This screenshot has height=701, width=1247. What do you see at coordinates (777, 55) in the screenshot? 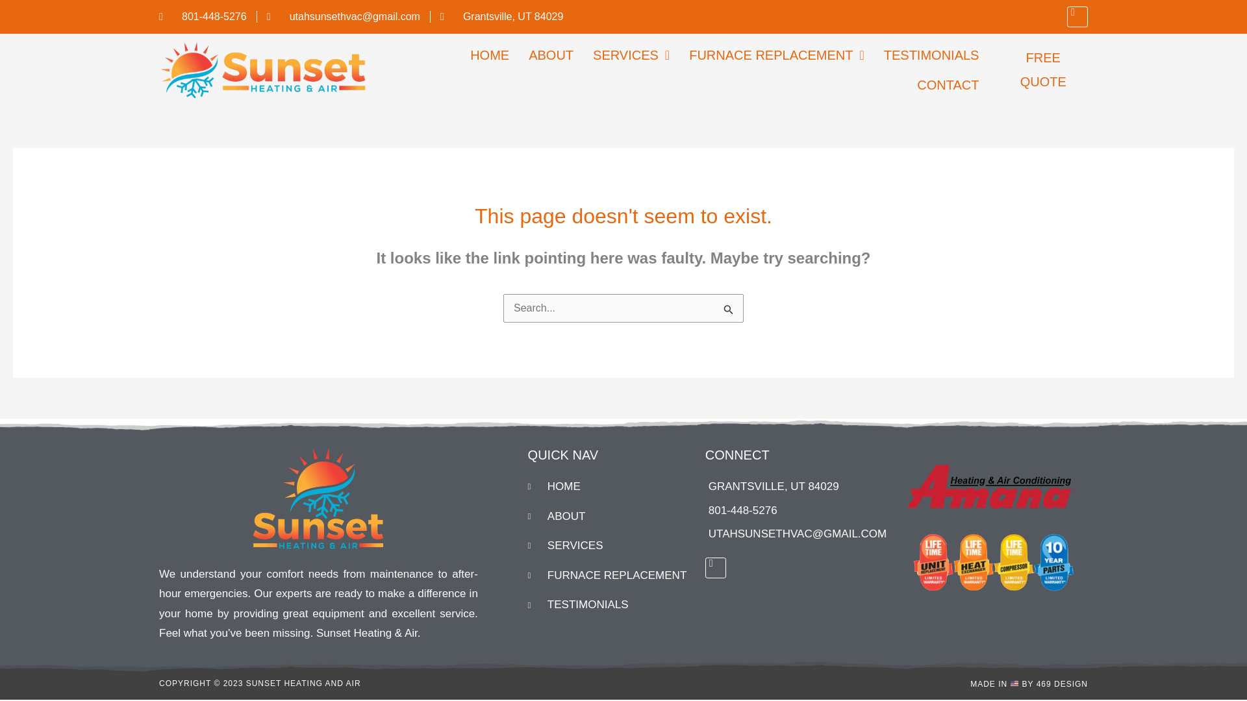
I see `FURNACE REPLACEMENT` at bounding box center [777, 55].